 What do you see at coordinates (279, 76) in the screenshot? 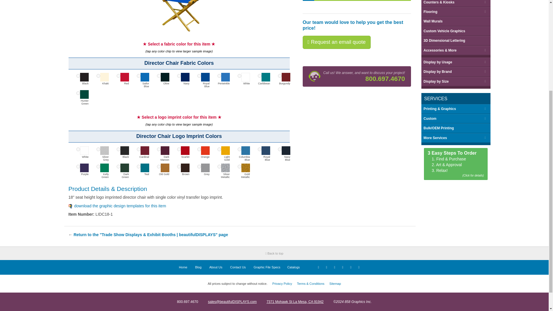
I see `Burgundy` at bounding box center [279, 76].